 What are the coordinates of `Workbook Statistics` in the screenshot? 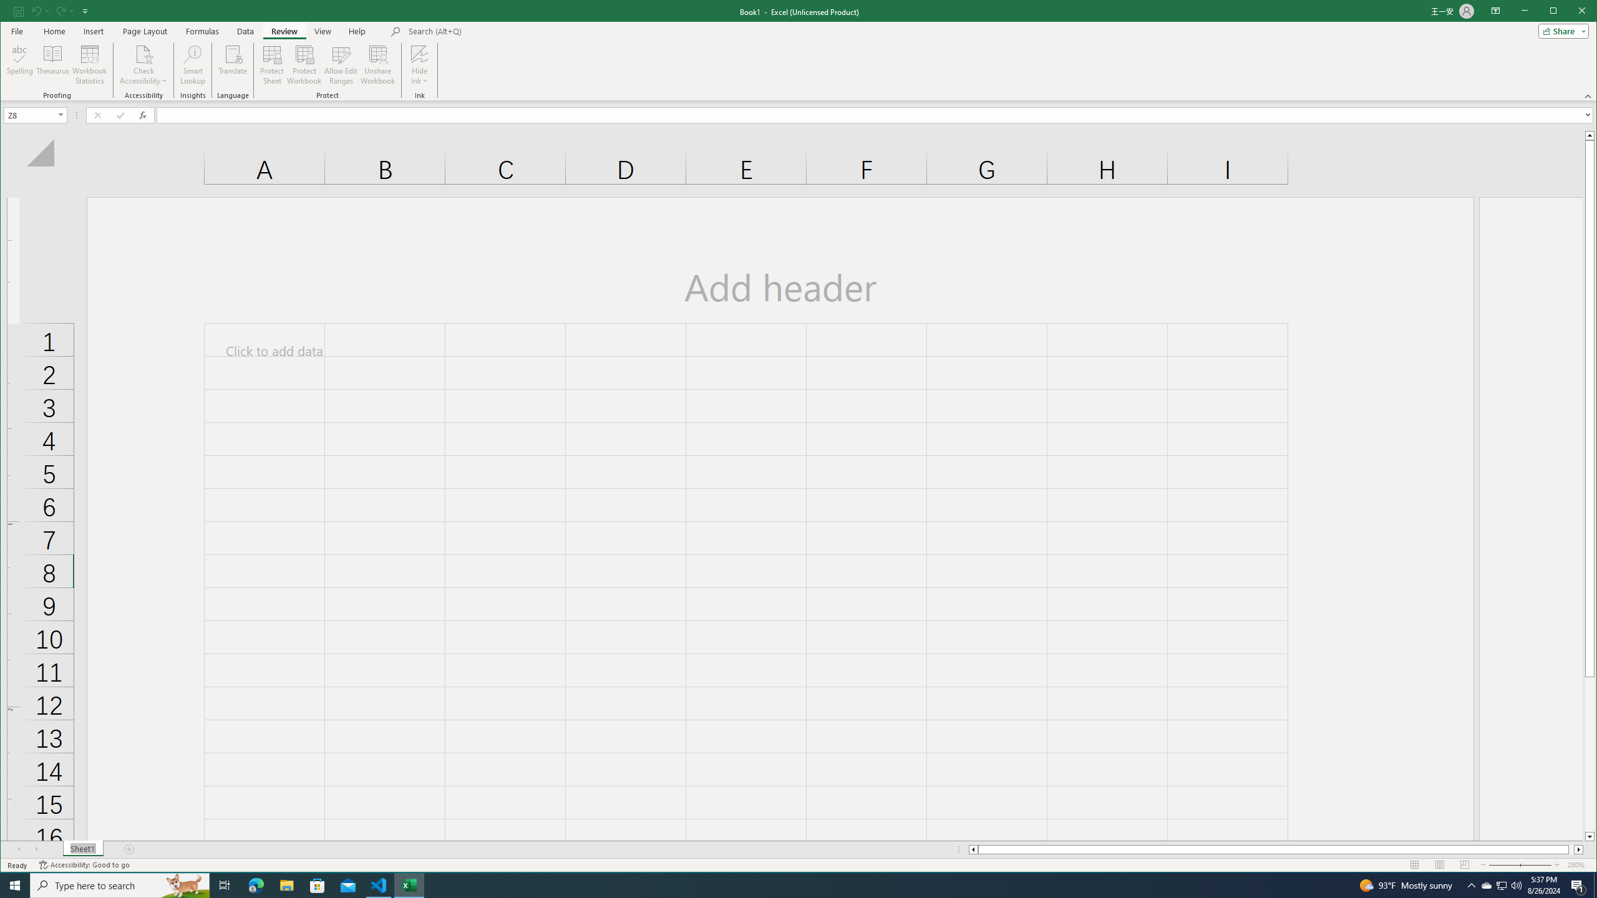 It's located at (90, 65).